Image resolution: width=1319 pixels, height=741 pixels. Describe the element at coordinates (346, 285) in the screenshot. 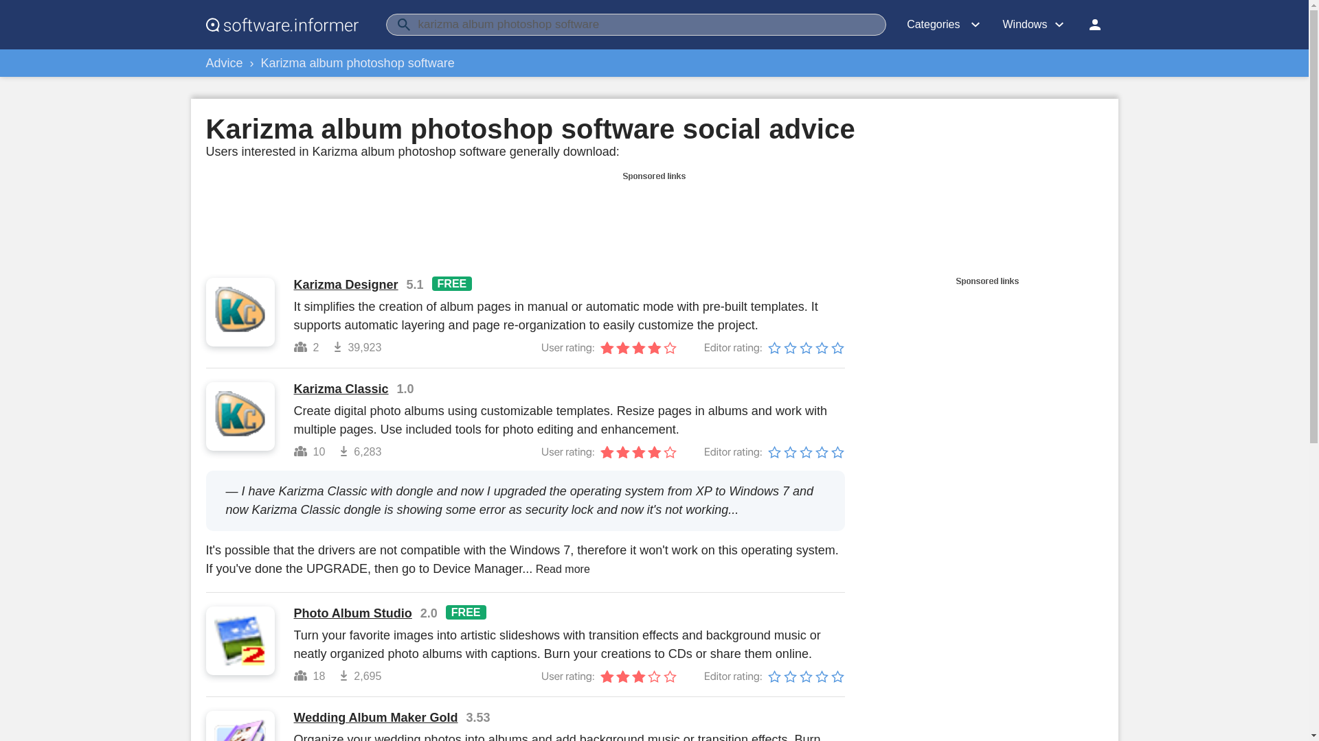

I see `Karizma Designer` at that location.